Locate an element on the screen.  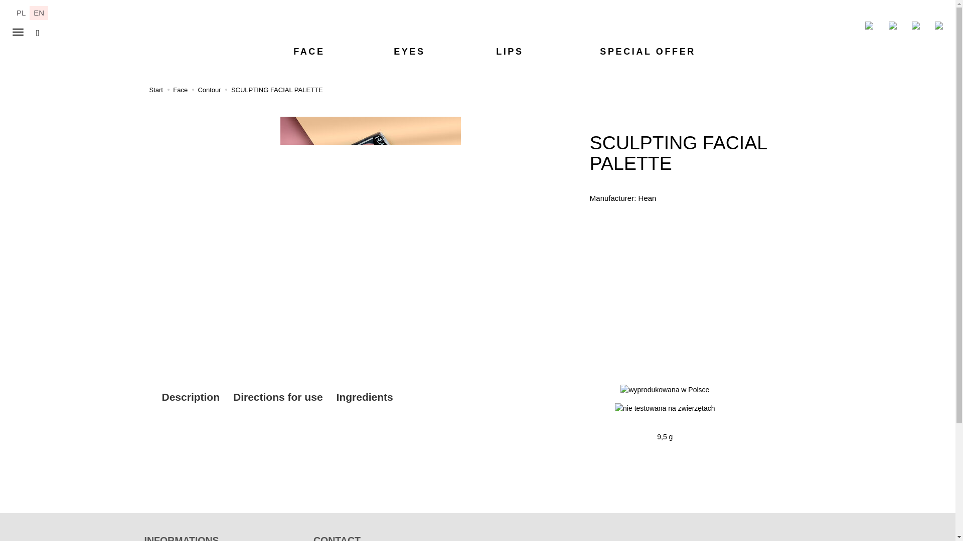
SPECIAL OFFER is located at coordinates (628, 51).